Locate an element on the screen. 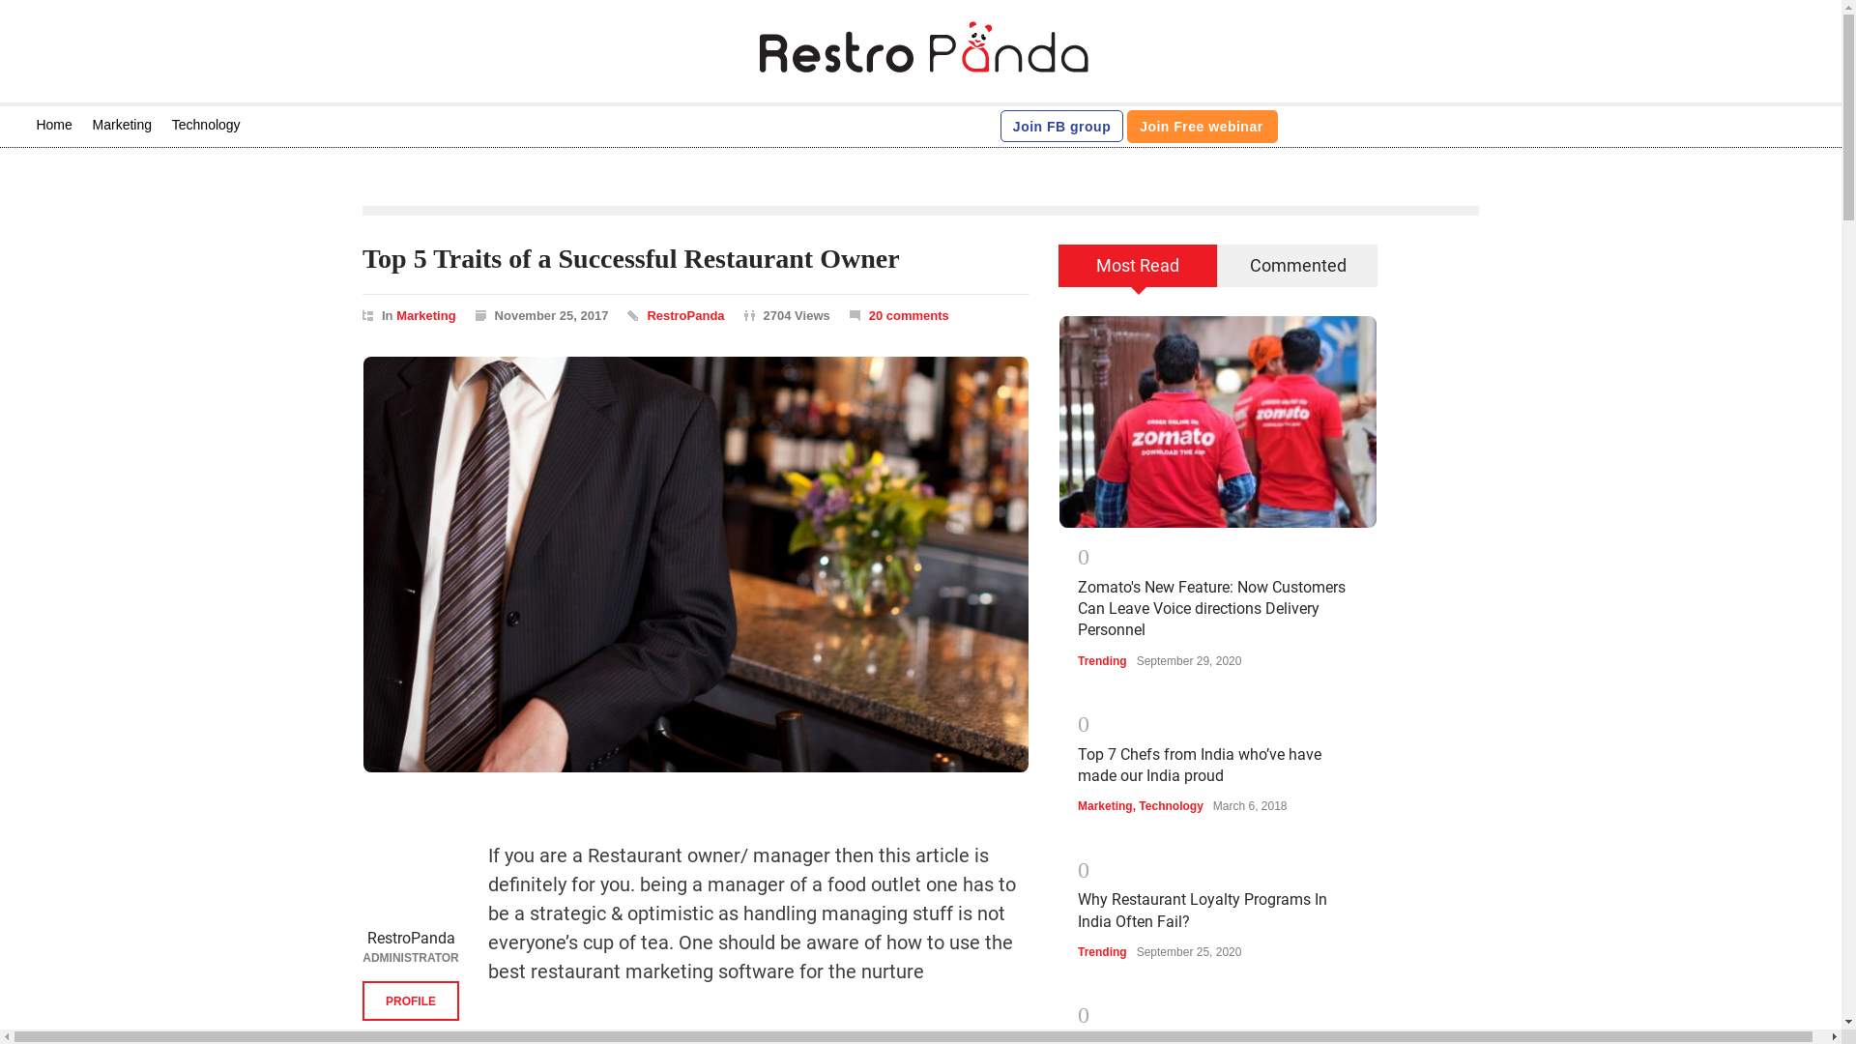 The height and width of the screenshot is (1044, 1856). Marketing is located at coordinates (122, 125).